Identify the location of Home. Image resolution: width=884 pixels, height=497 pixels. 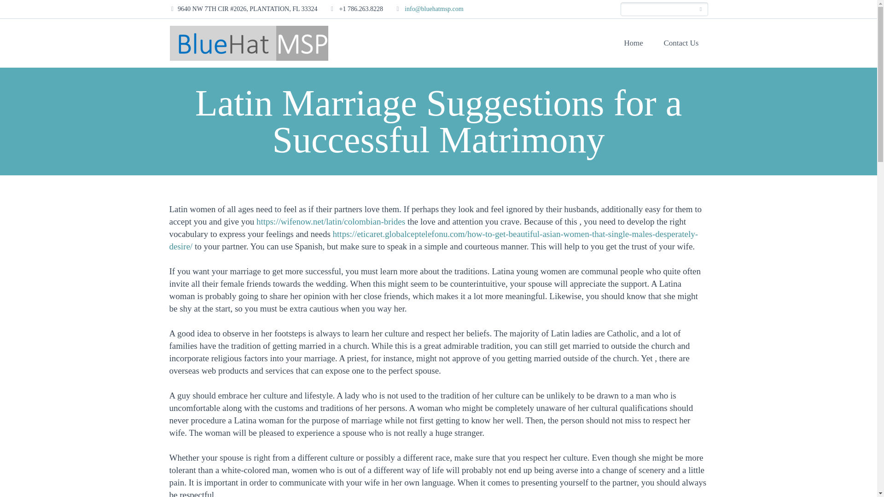
(633, 43).